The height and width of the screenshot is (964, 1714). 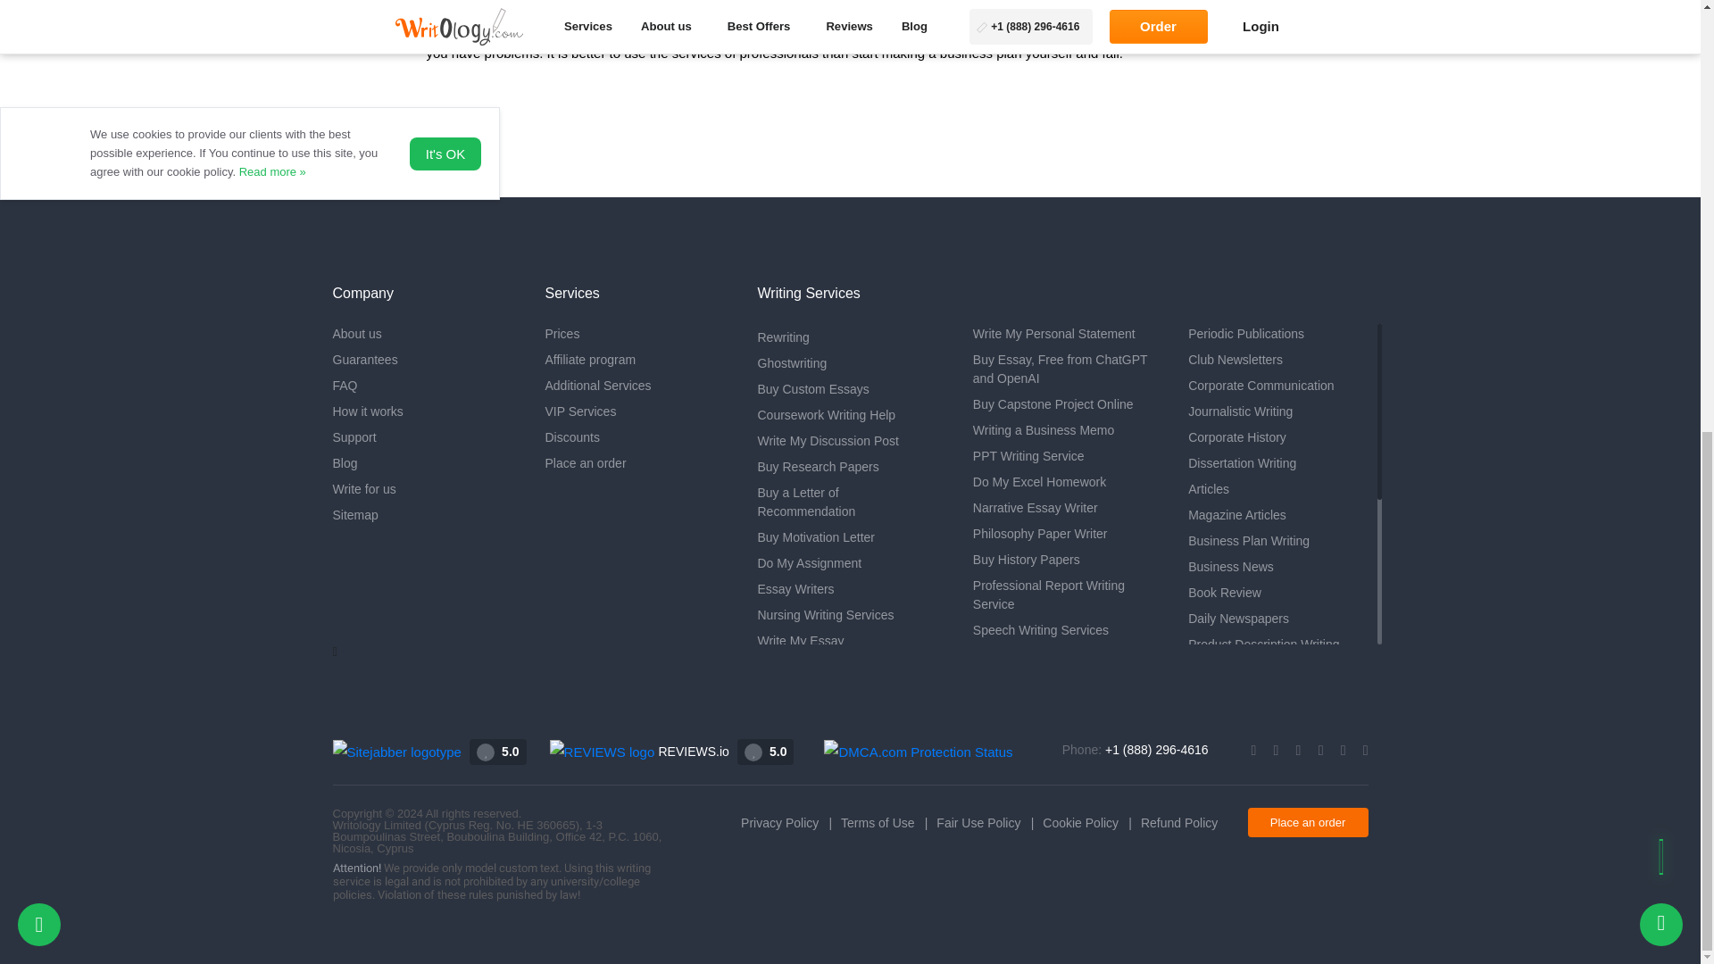 What do you see at coordinates (425, 412) in the screenshot?
I see `How it works` at bounding box center [425, 412].